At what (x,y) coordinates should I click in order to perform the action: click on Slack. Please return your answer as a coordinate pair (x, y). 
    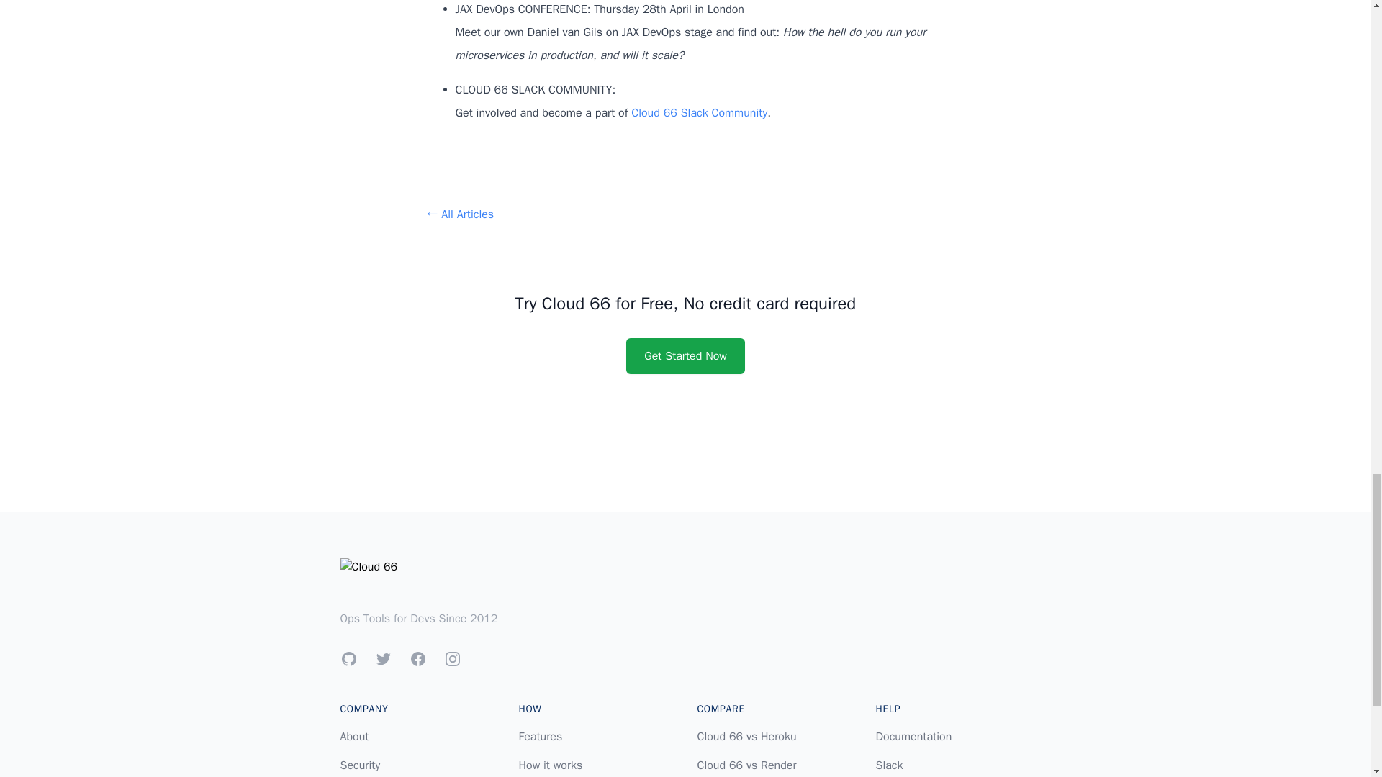
    Looking at the image, I should click on (888, 765).